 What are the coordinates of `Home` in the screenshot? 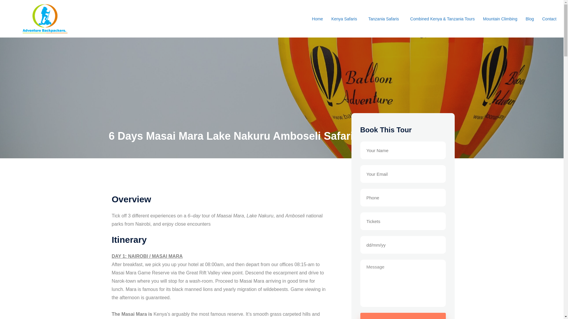 It's located at (317, 19).